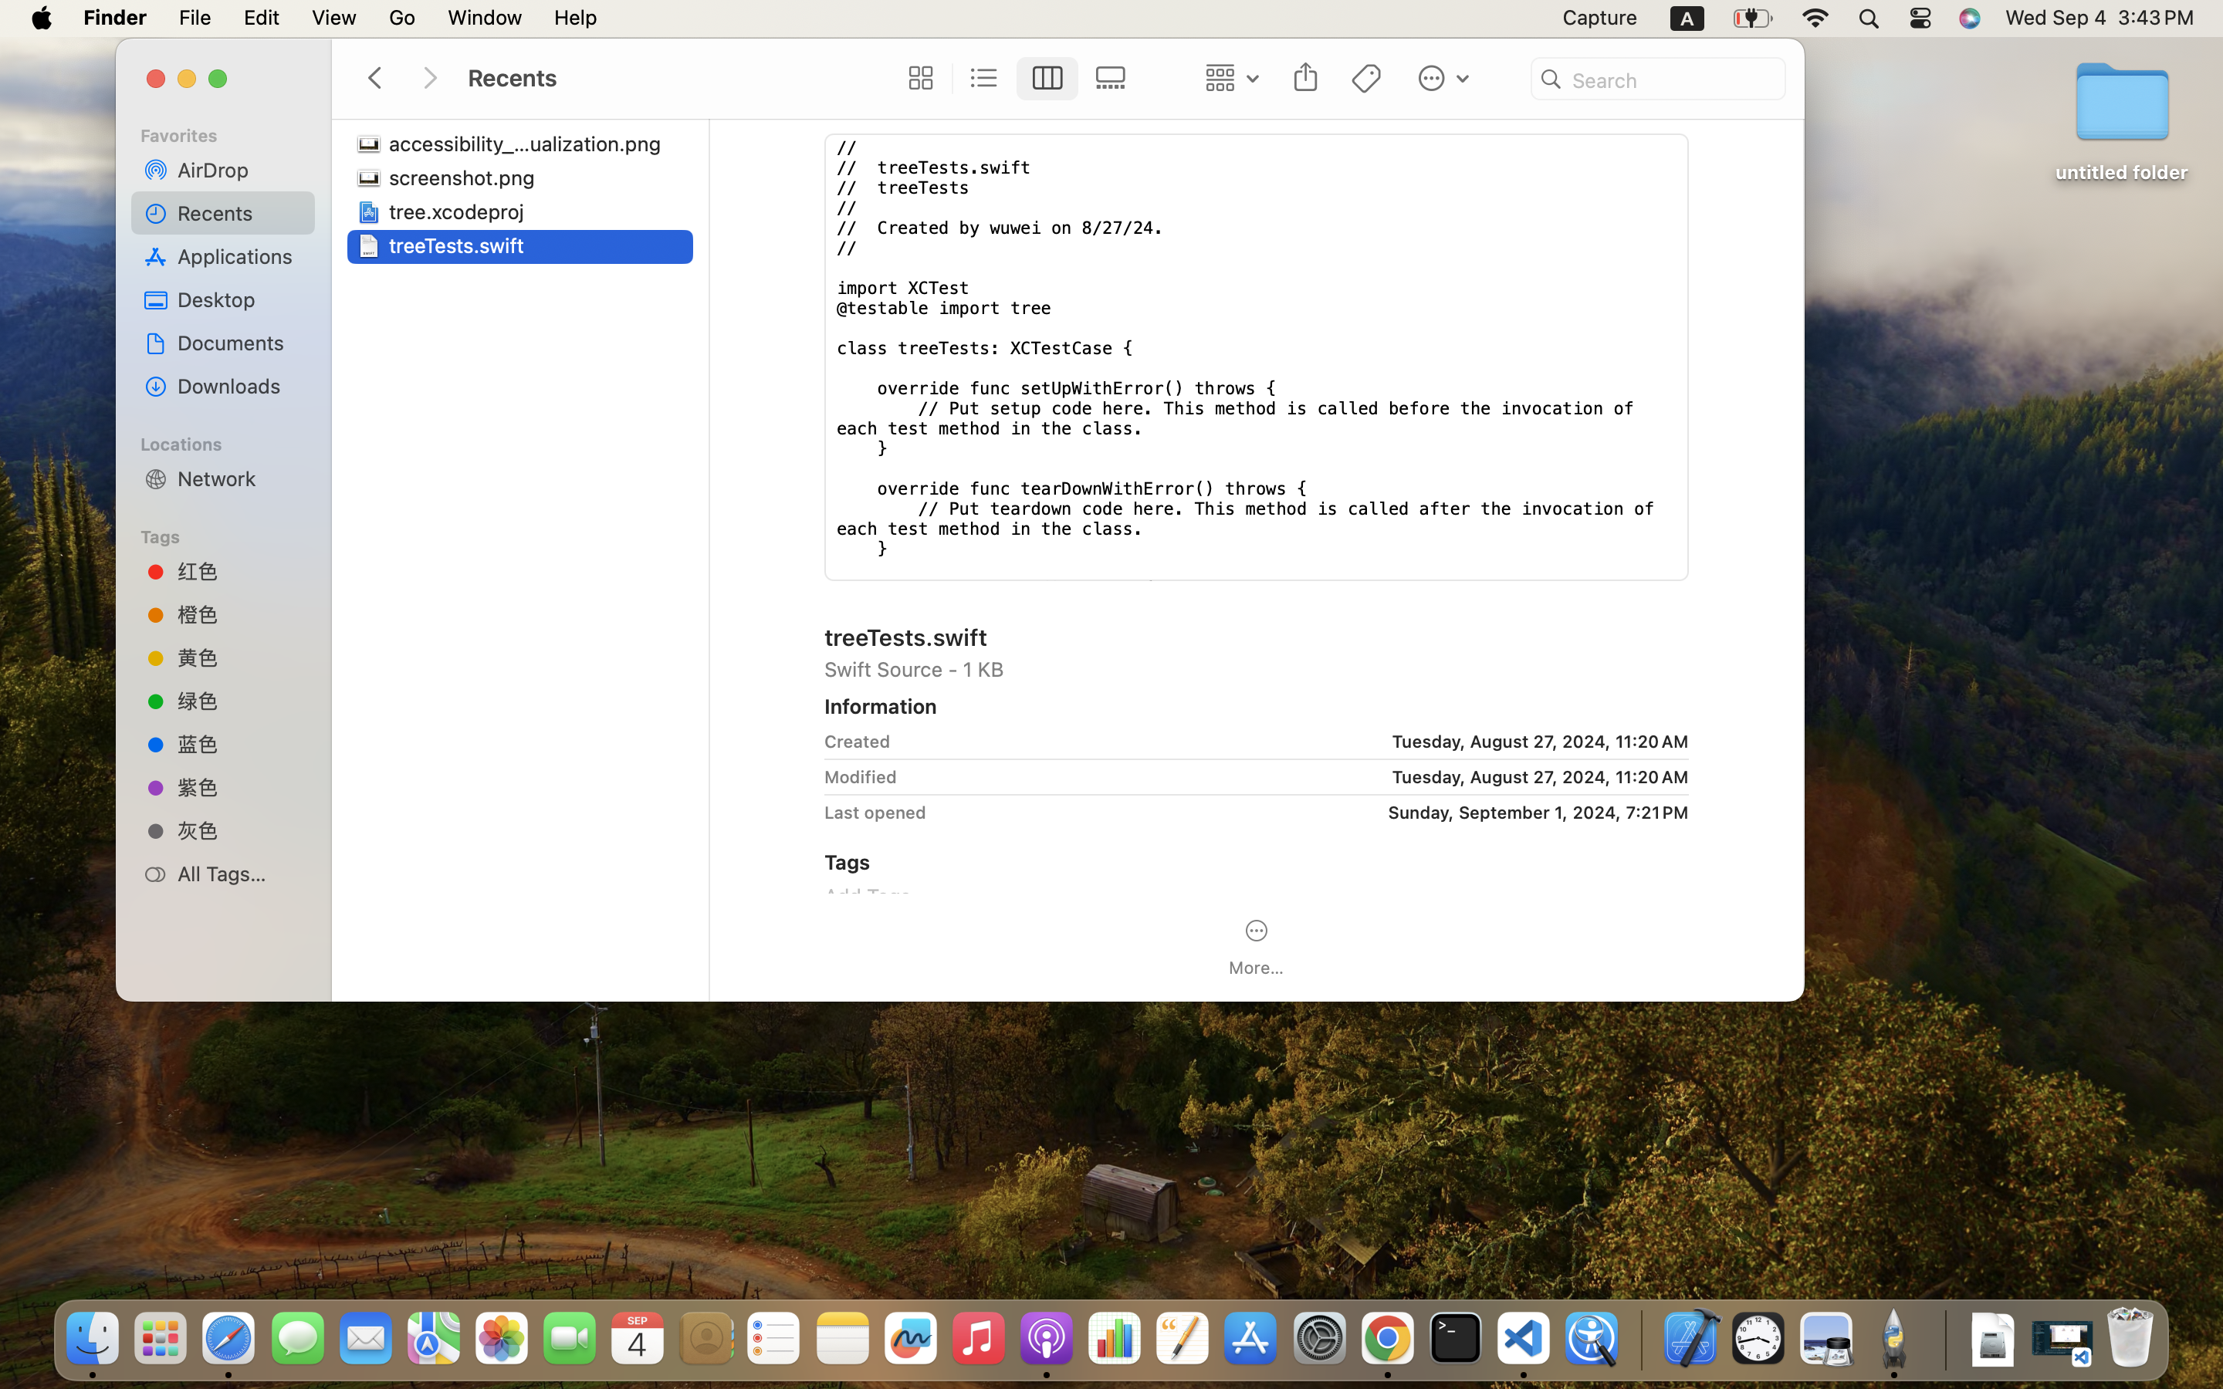 Image resolution: width=2223 pixels, height=1389 pixels. Describe the element at coordinates (1015, 79) in the screenshot. I see `<AXUIElement 0x13aa56540> {pid=510}` at that location.